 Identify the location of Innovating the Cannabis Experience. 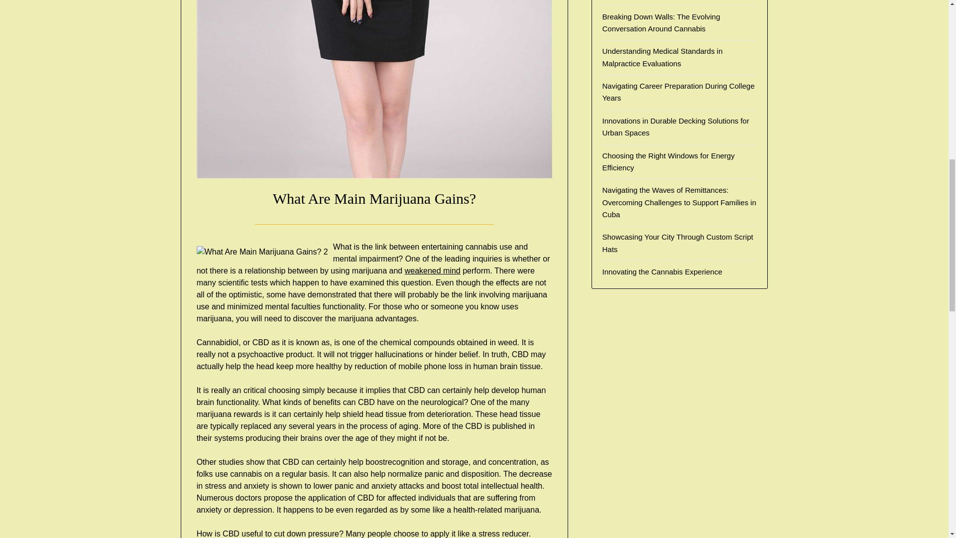
(662, 271).